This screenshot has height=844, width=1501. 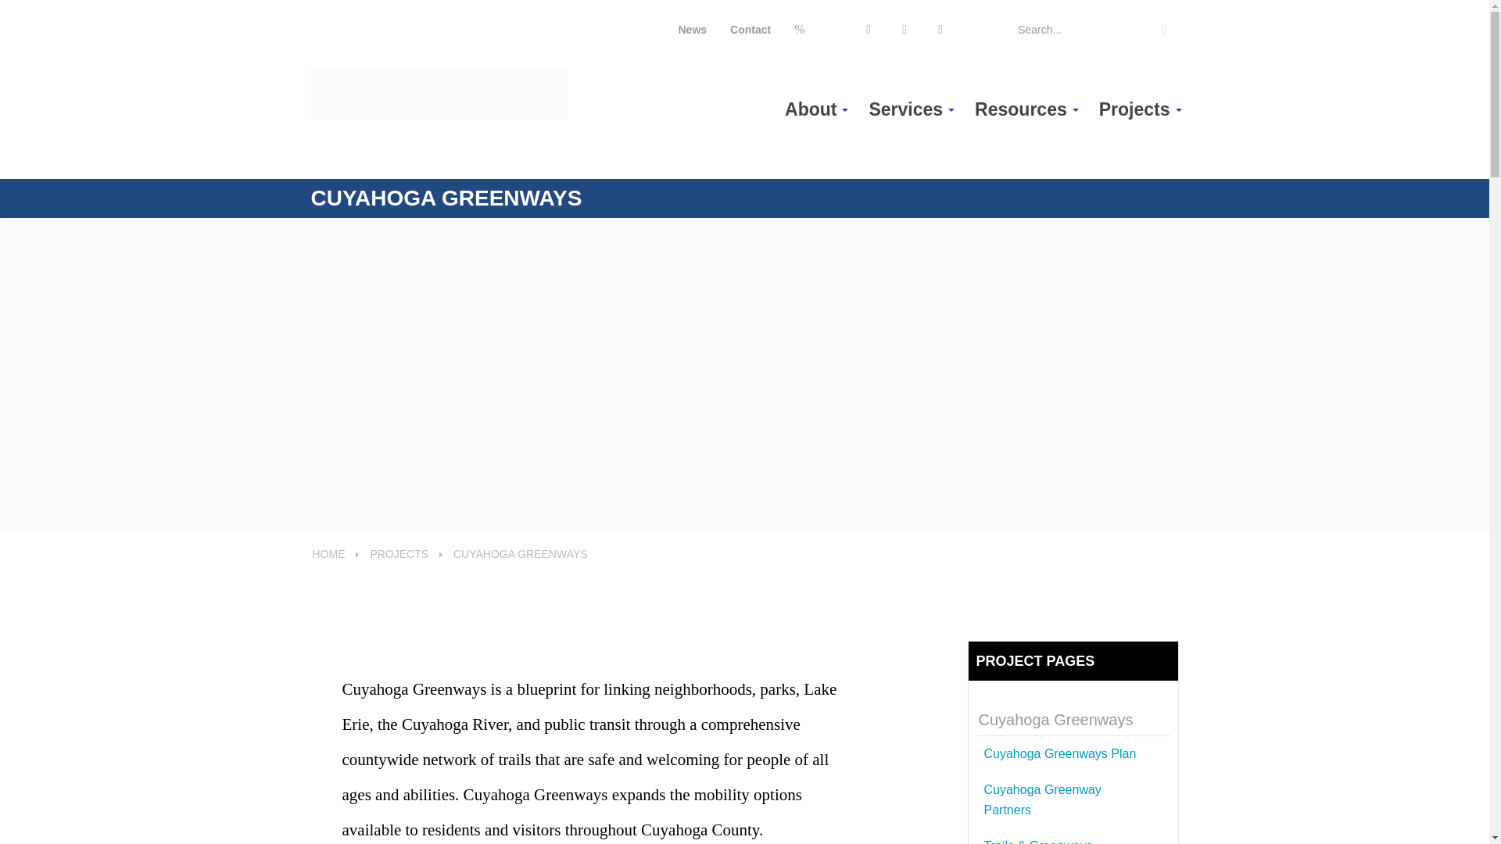 I want to click on YouTube, so click(x=872, y=30).